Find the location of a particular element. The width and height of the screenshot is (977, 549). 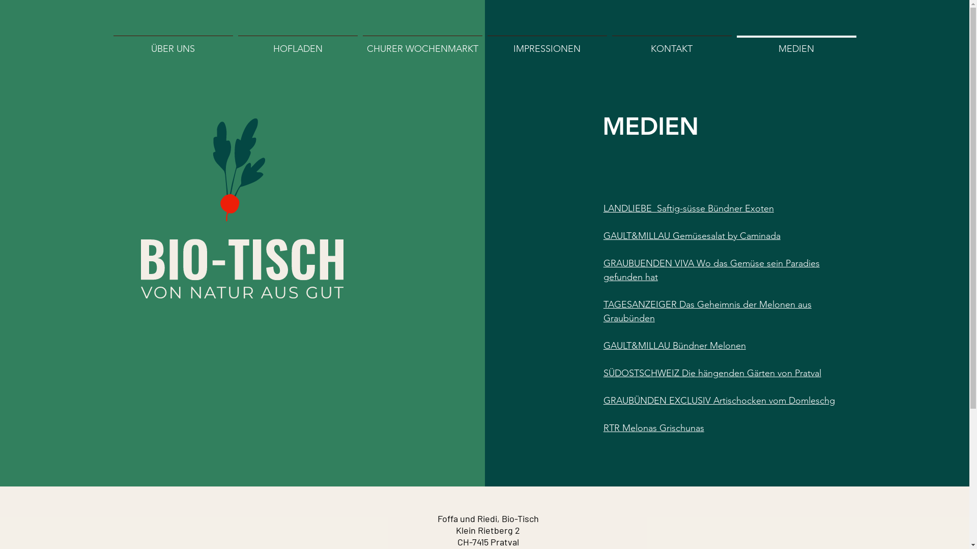

MEDIEN is located at coordinates (796, 45).